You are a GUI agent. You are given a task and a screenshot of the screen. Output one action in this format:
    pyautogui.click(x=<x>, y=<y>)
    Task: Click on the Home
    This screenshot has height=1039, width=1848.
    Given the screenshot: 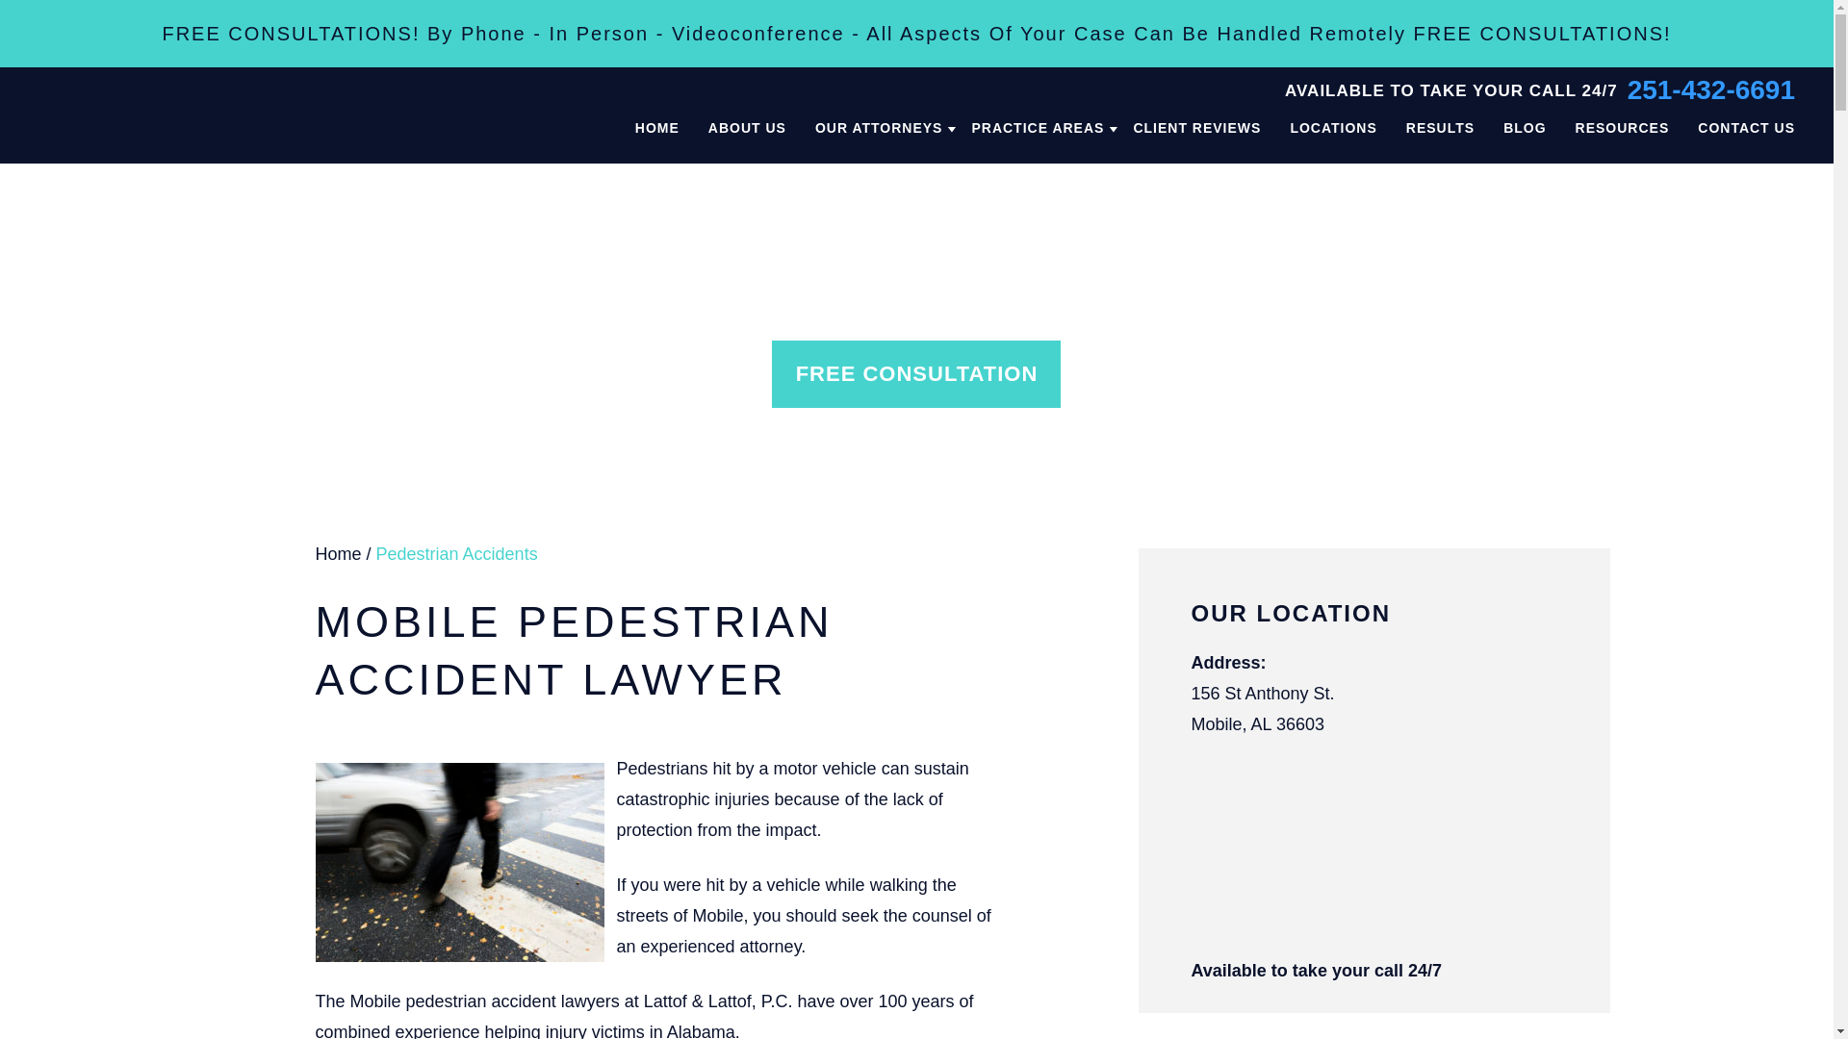 What is the action you would take?
    pyautogui.click(x=339, y=554)
    